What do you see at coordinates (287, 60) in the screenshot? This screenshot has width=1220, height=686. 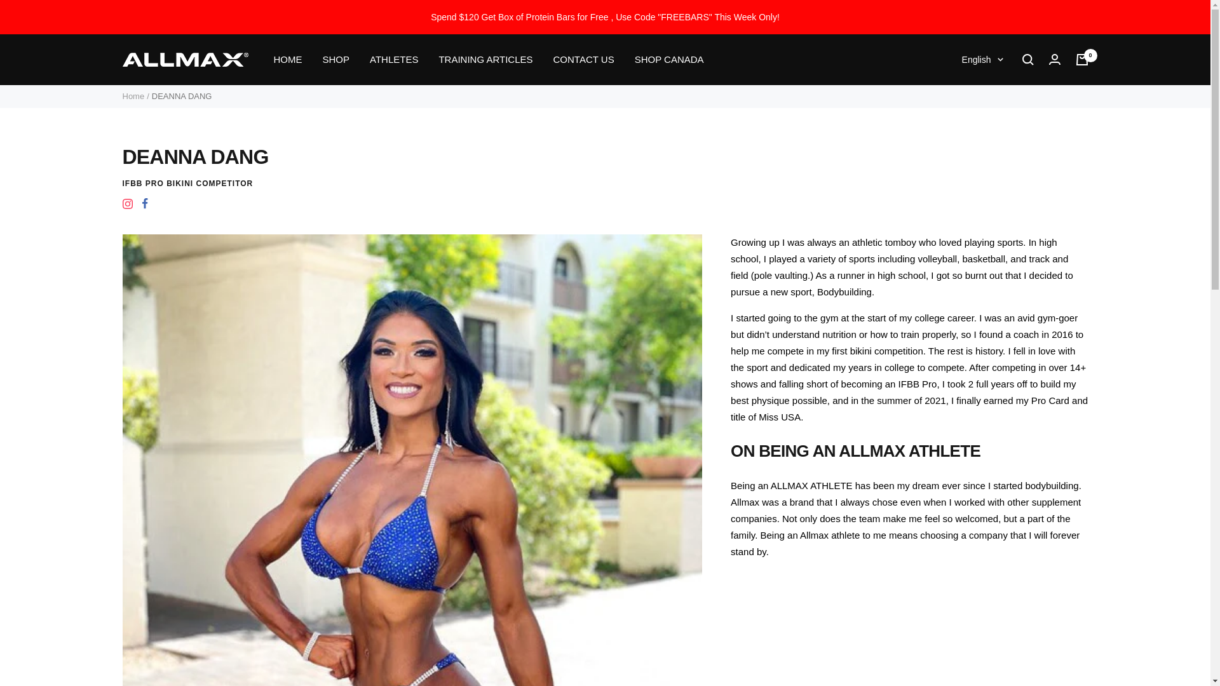 I see `HOME` at bounding box center [287, 60].